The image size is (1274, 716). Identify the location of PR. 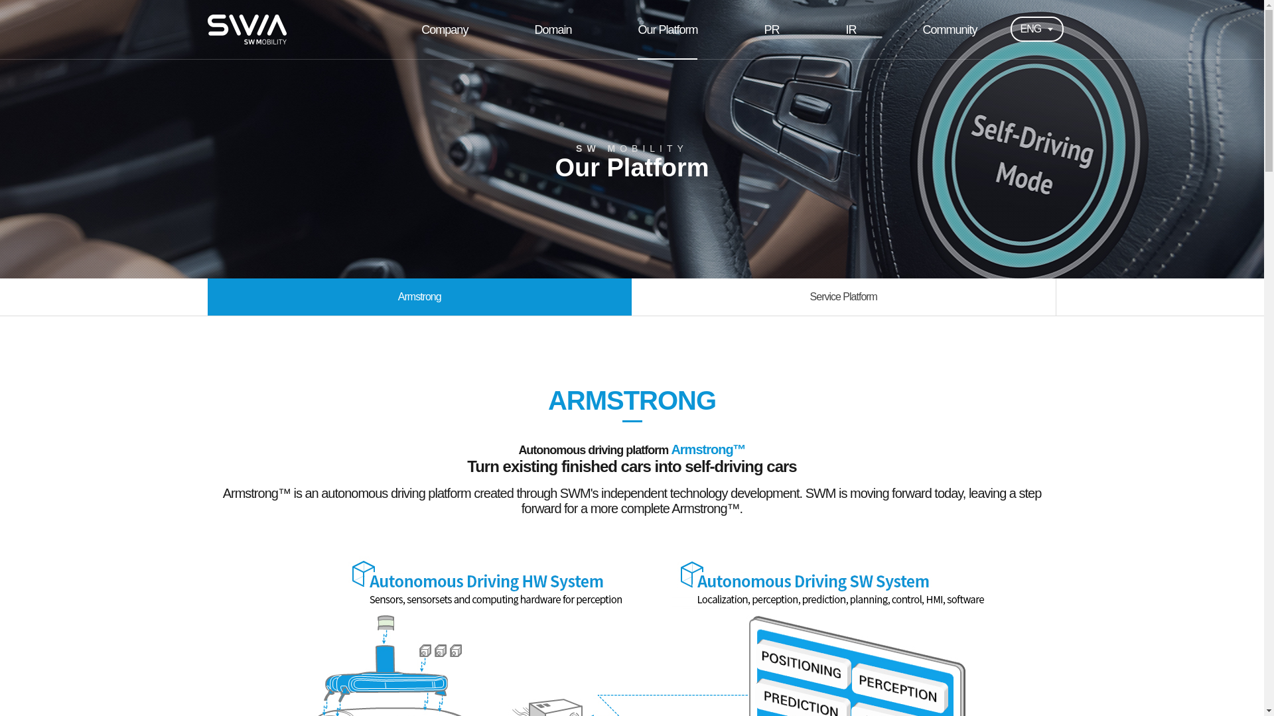
(771, 29).